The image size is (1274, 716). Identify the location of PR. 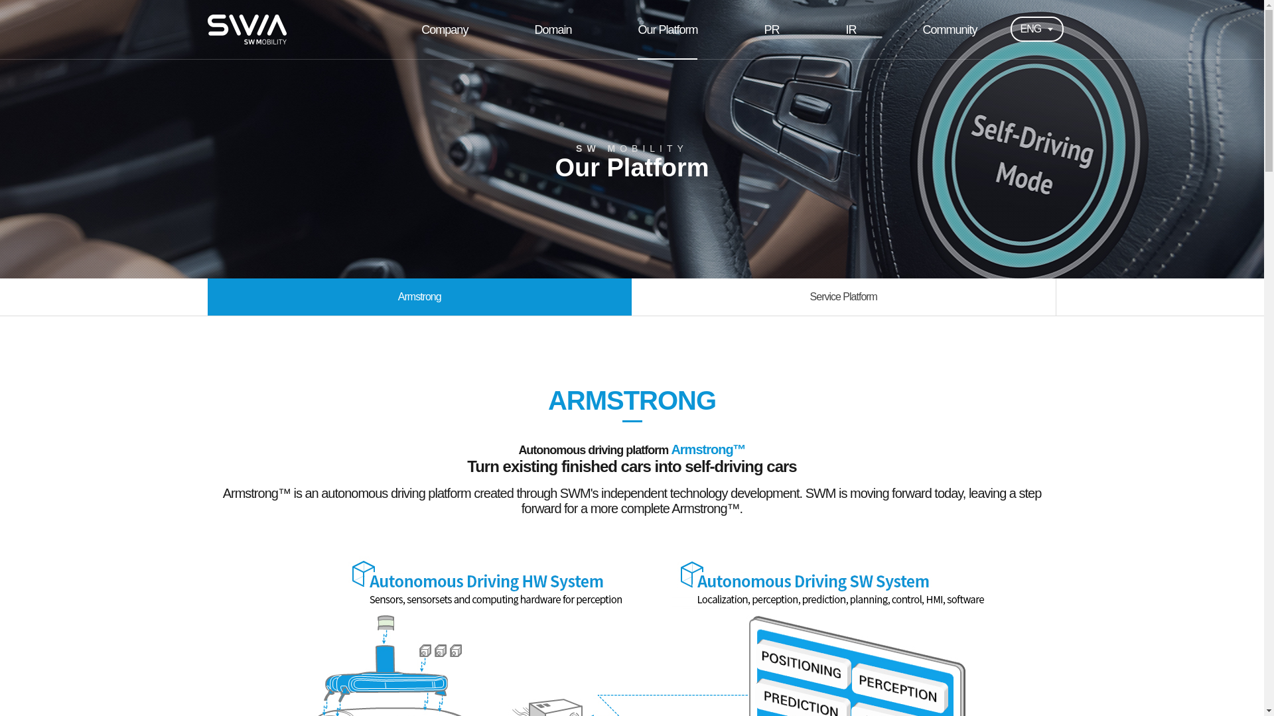
(771, 29).